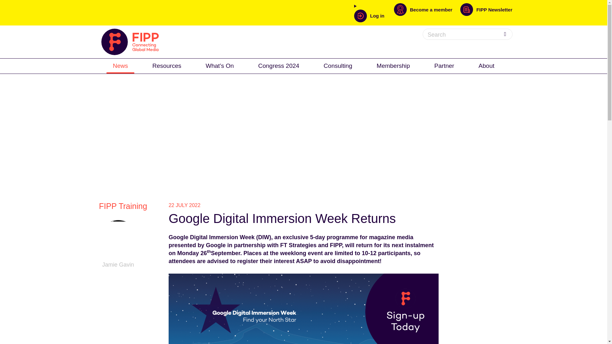 The height and width of the screenshot is (344, 612). What do you see at coordinates (167, 65) in the screenshot?
I see `Resources` at bounding box center [167, 65].